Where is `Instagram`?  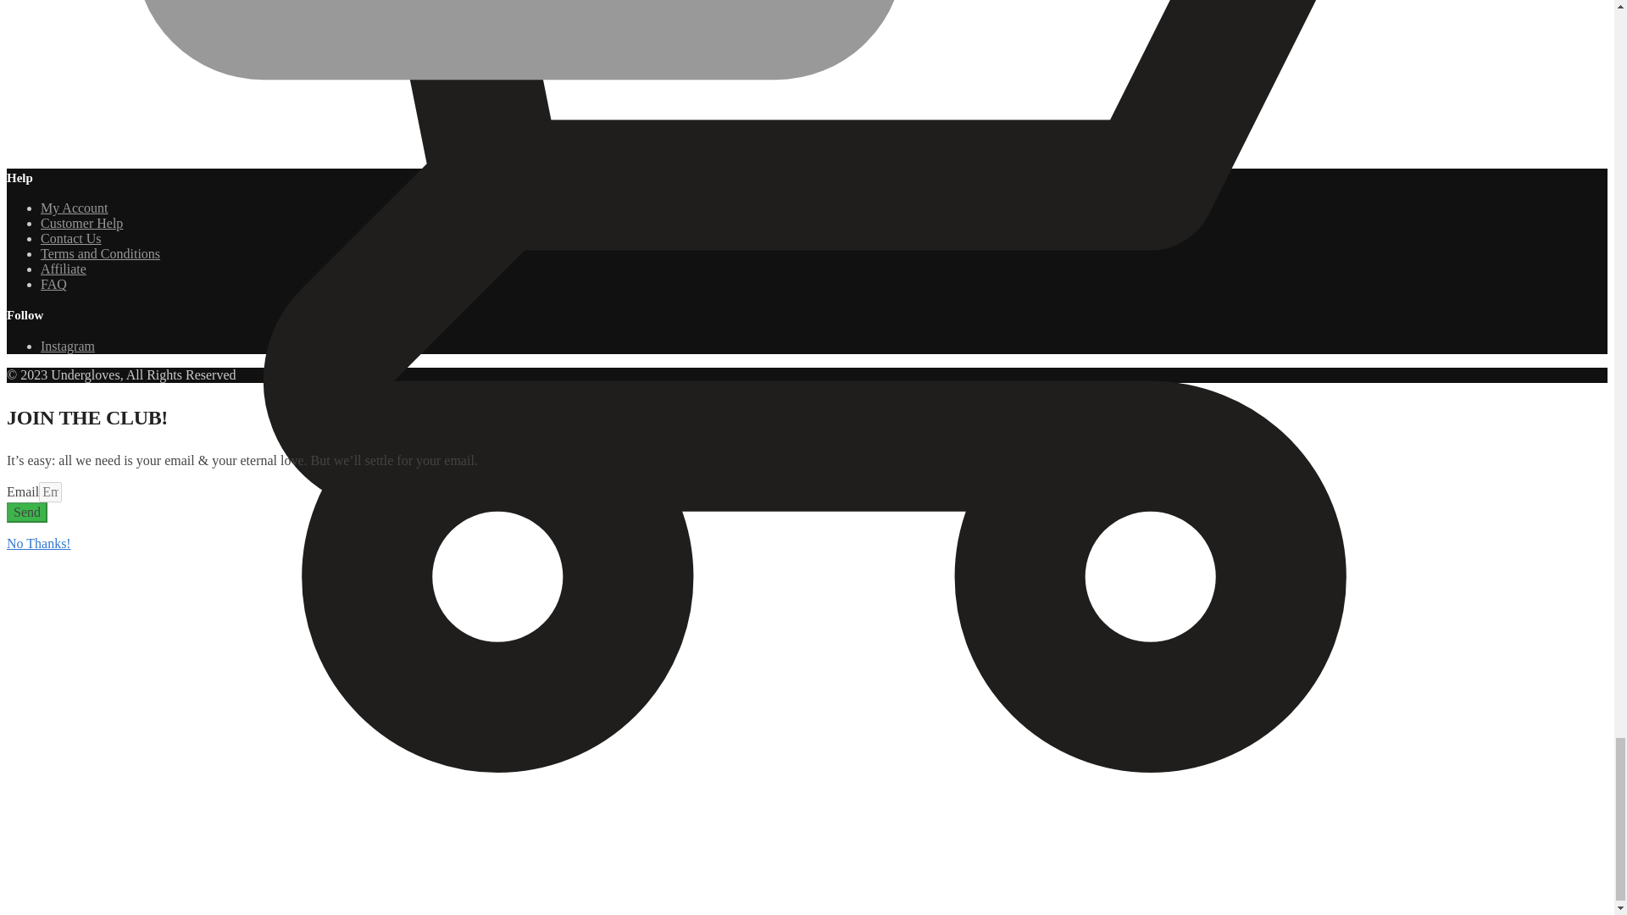
Instagram is located at coordinates (68, 346).